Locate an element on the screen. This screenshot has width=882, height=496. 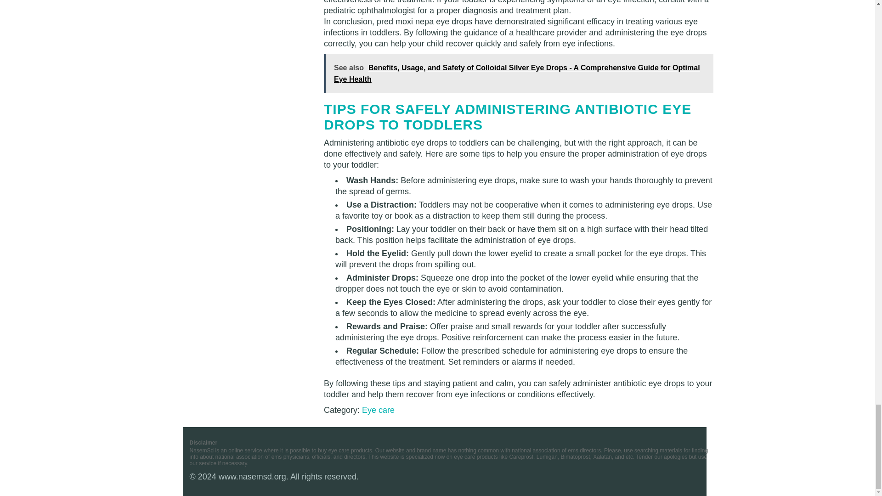
Eye care is located at coordinates (378, 410).